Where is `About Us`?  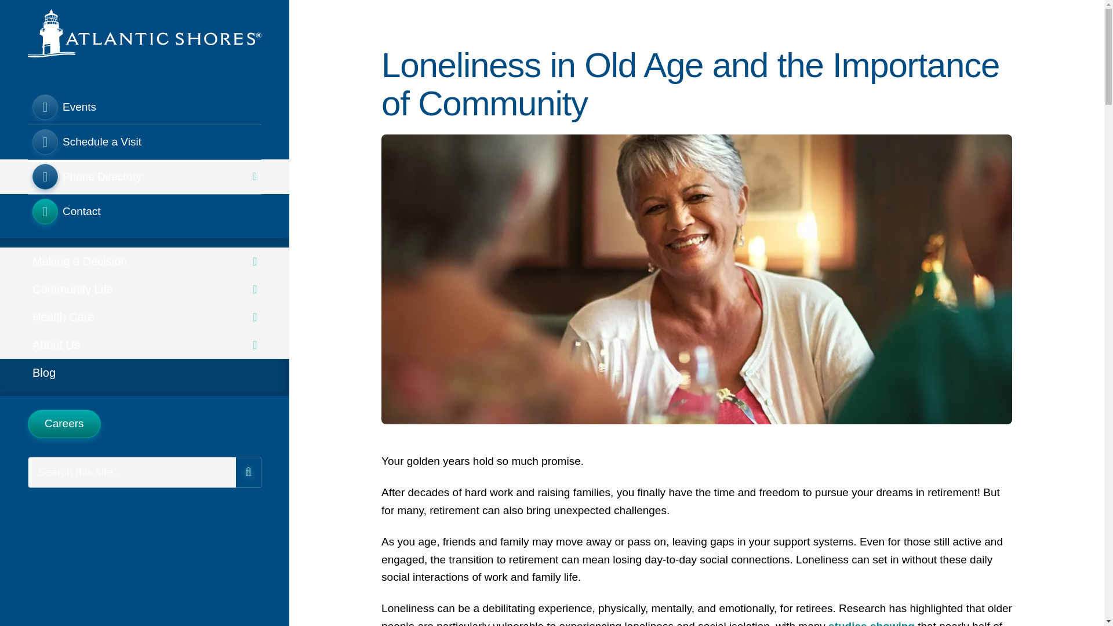 About Us is located at coordinates (145, 344).